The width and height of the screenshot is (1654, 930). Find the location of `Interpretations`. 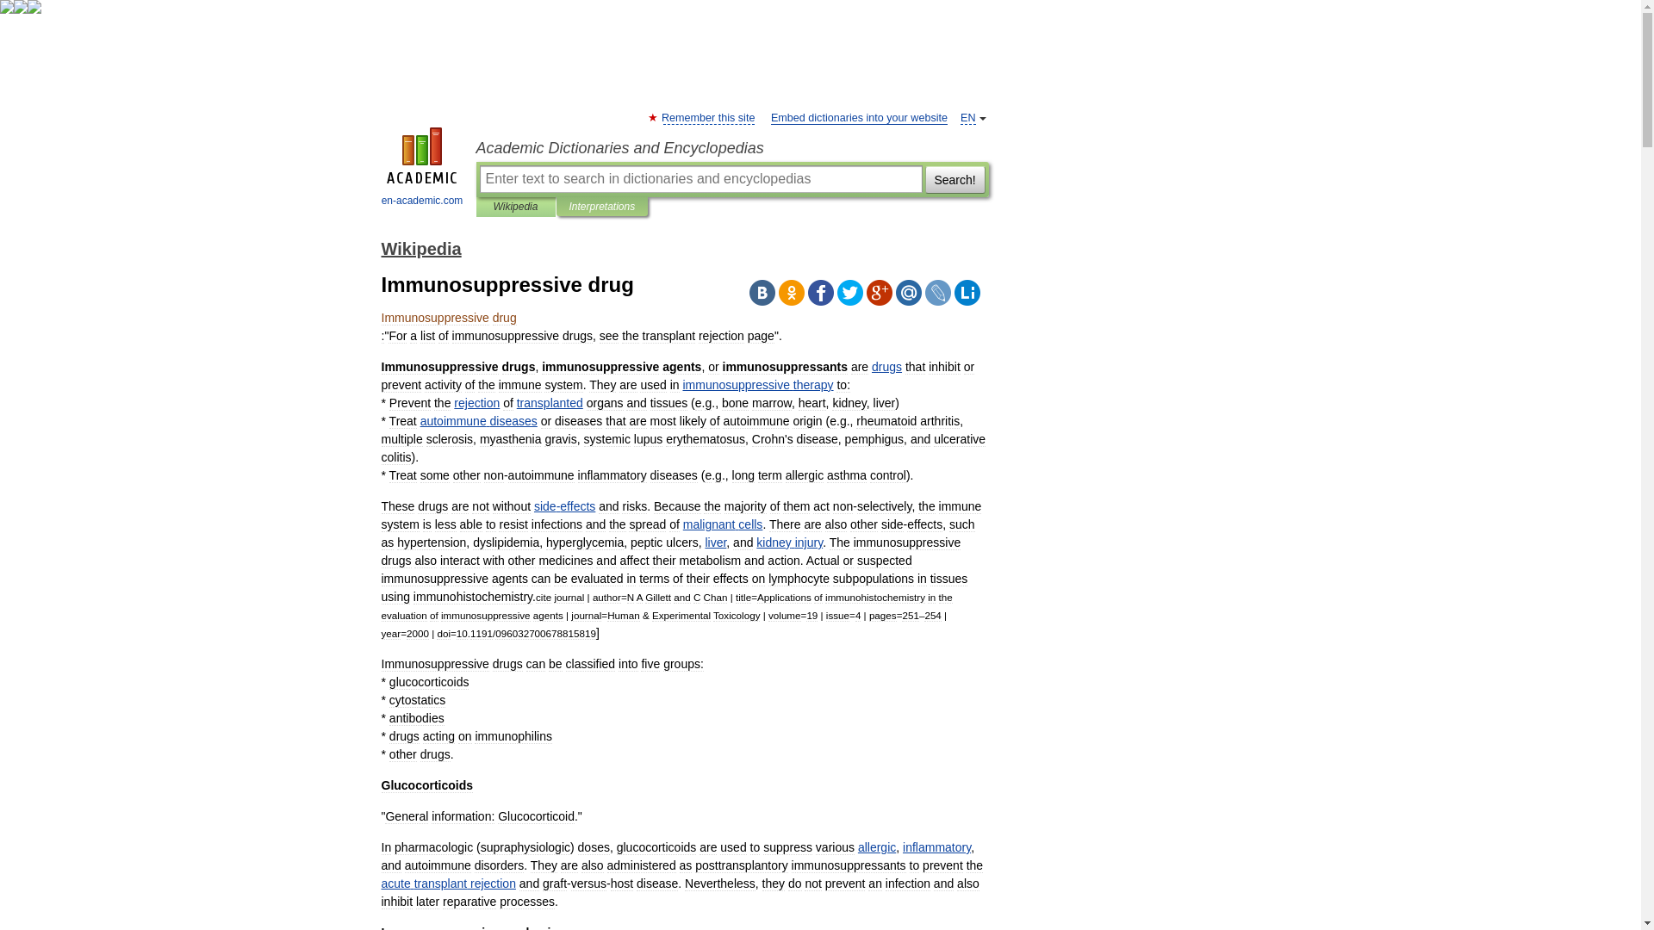

Interpretations is located at coordinates (601, 207).